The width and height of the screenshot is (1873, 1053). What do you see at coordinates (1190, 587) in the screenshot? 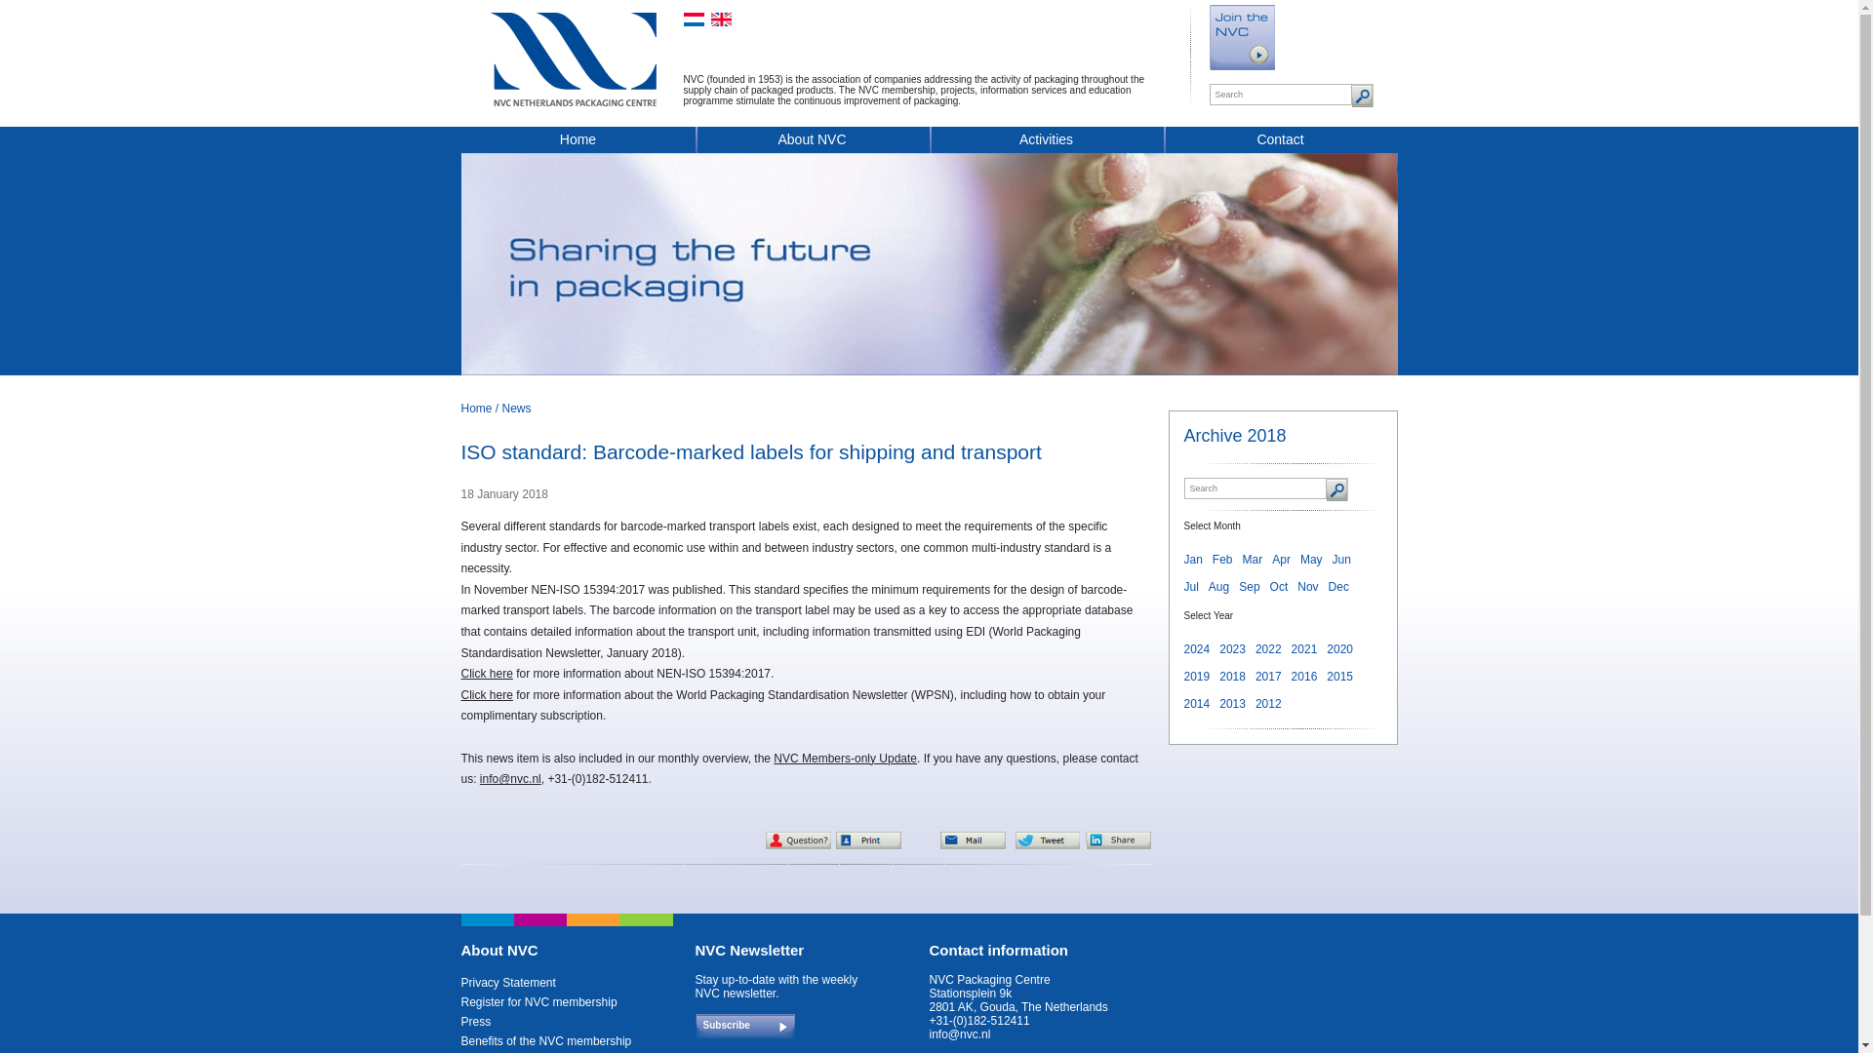
I see `Jul` at bounding box center [1190, 587].